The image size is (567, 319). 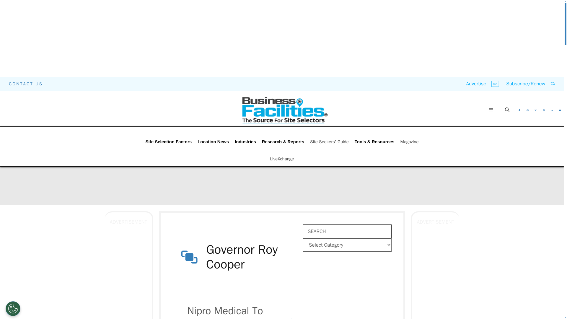 What do you see at coordinates (483, 84) in the screenshot?
I see `Advertise` at bounding box center [483, 84].